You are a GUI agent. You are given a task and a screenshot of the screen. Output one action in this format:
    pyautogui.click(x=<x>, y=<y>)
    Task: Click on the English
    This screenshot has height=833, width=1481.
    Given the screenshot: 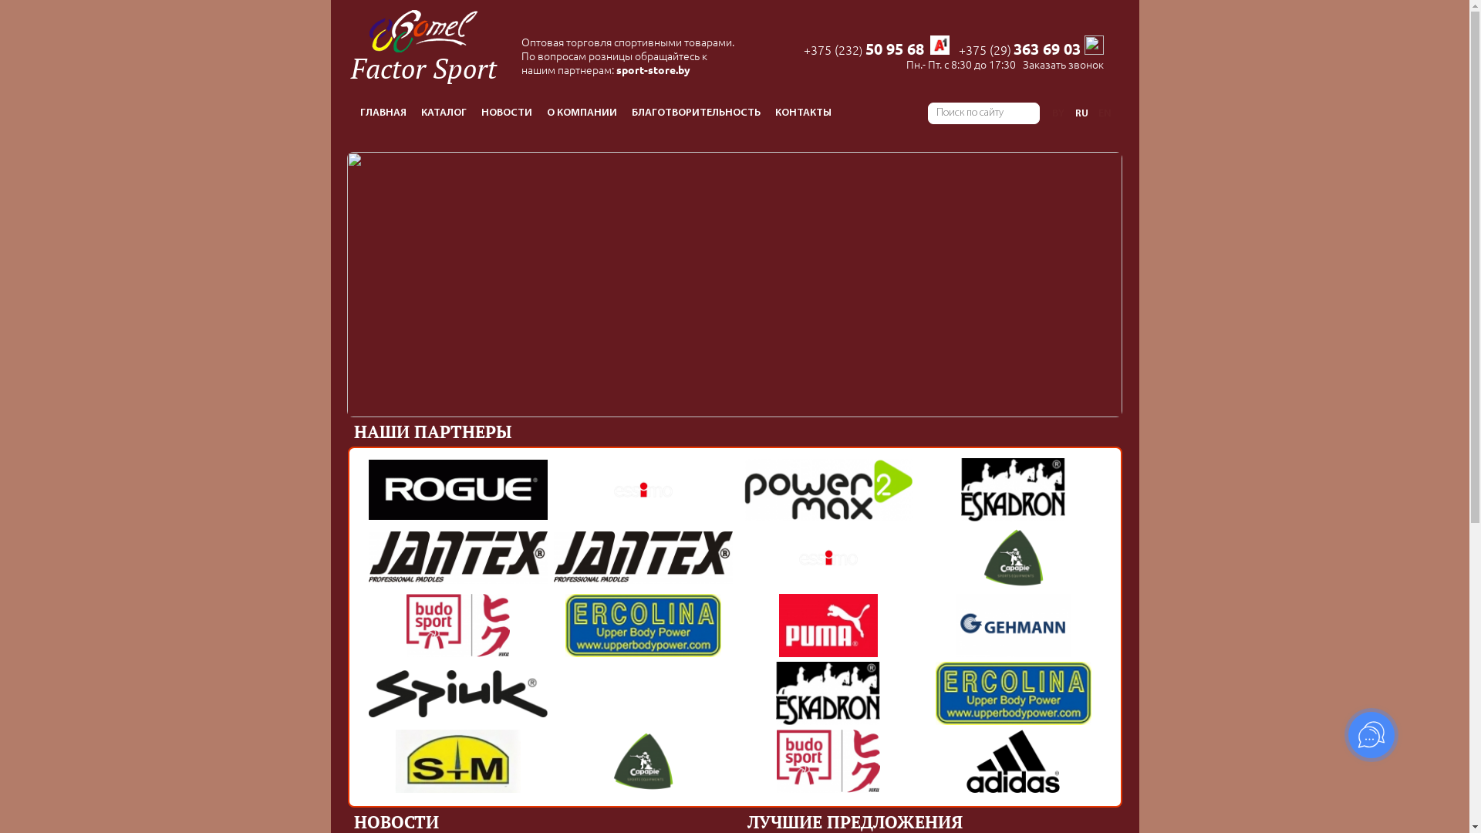 What is the action you would take?
    pyautogui.click(x=1105, y=113)
    